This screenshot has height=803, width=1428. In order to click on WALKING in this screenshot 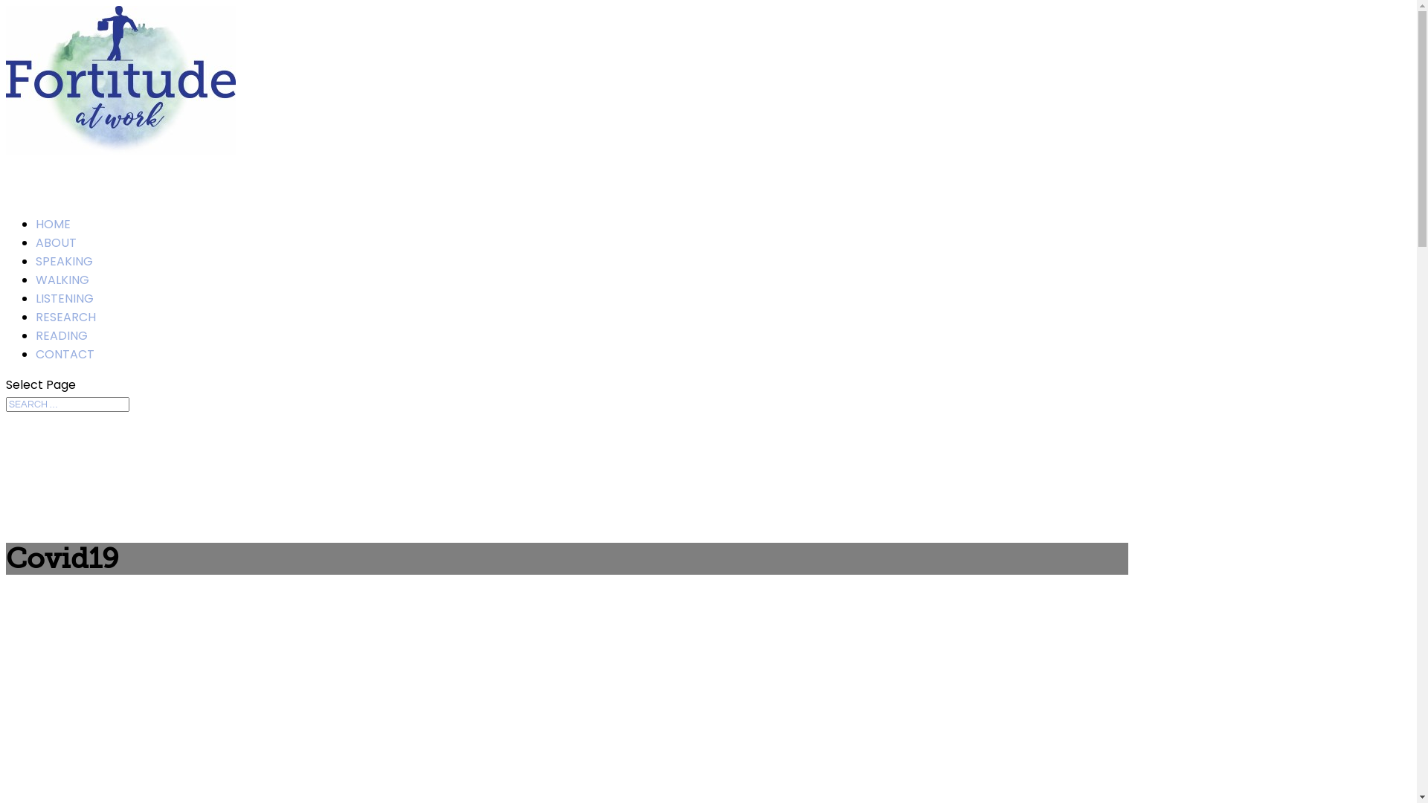, I will do `click(62, 302)`.